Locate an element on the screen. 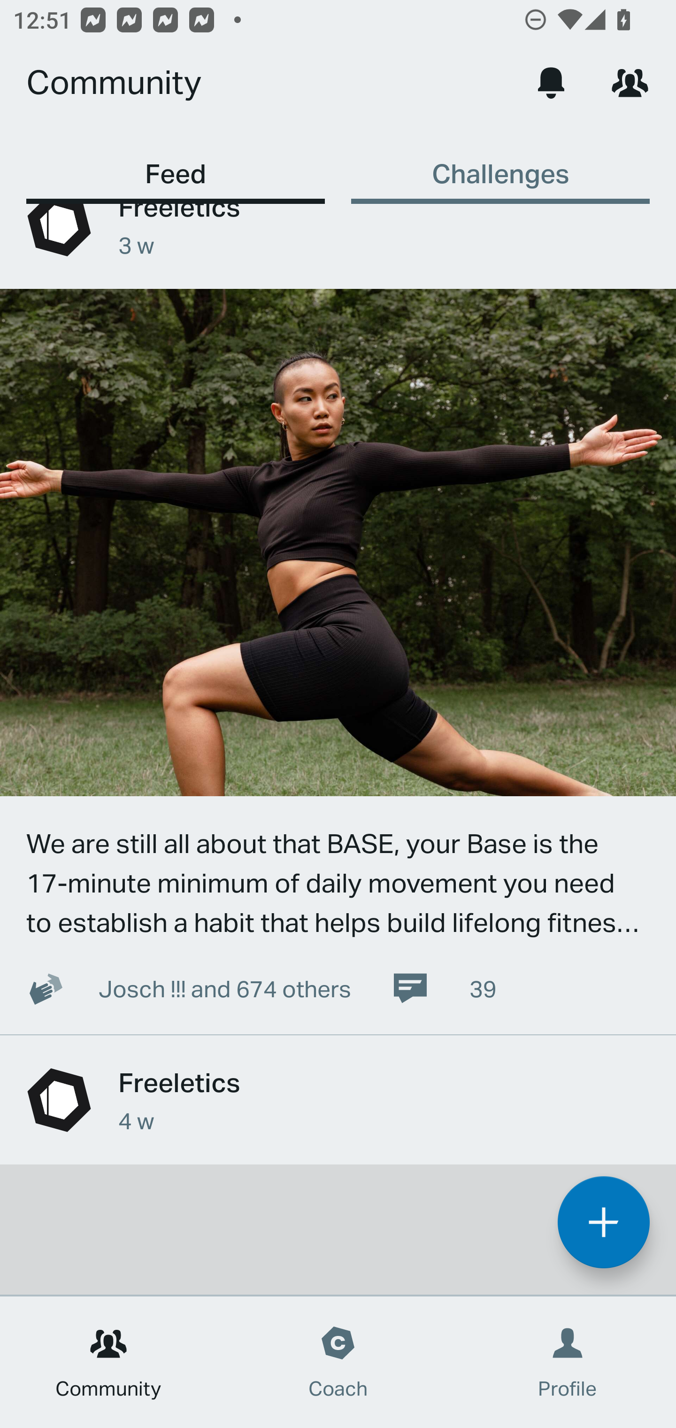 Image resolution: width=676 pixels, height=1428 pixels. Coach is located at coordinates (338, 1362).